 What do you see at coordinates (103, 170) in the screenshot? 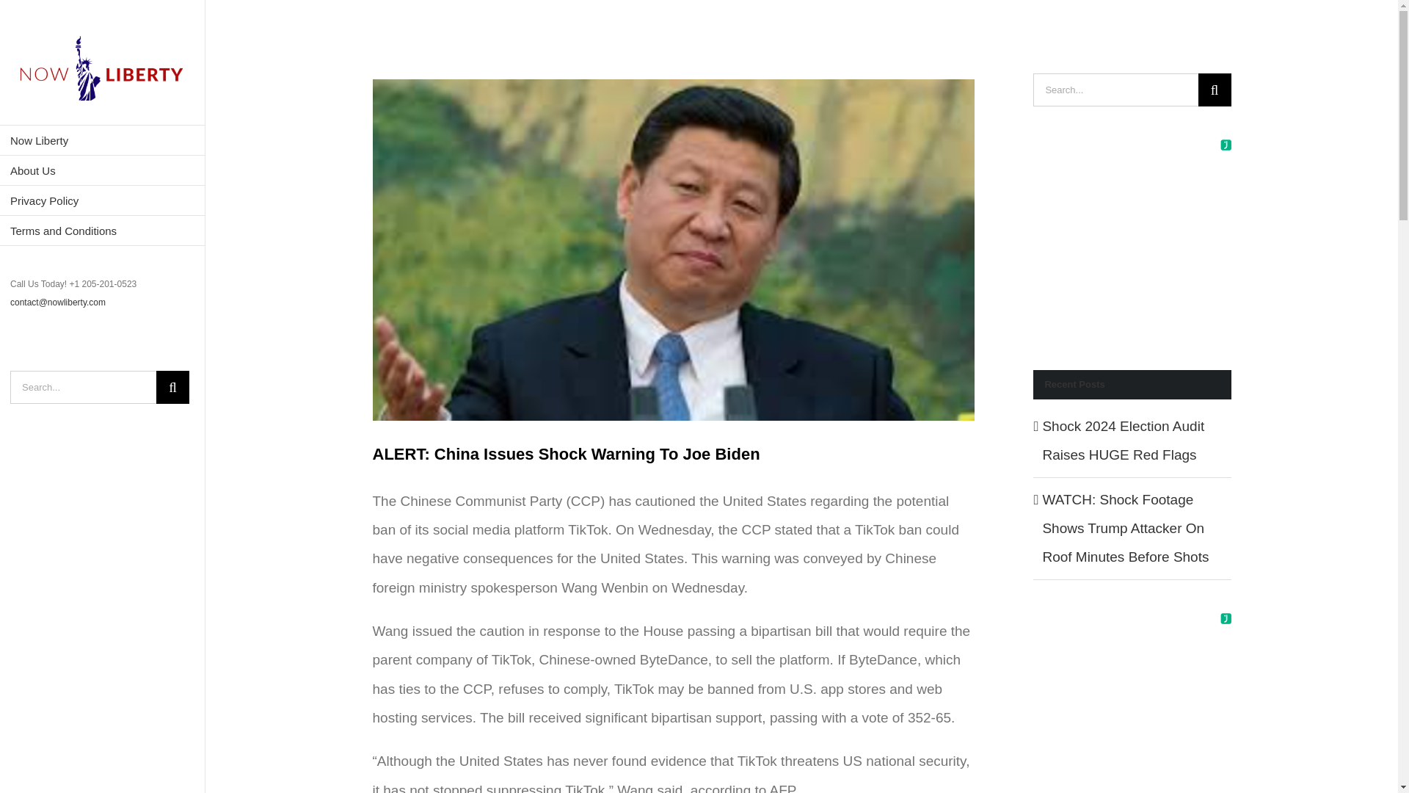
I see `About Us` at bounding box center [103, 170].